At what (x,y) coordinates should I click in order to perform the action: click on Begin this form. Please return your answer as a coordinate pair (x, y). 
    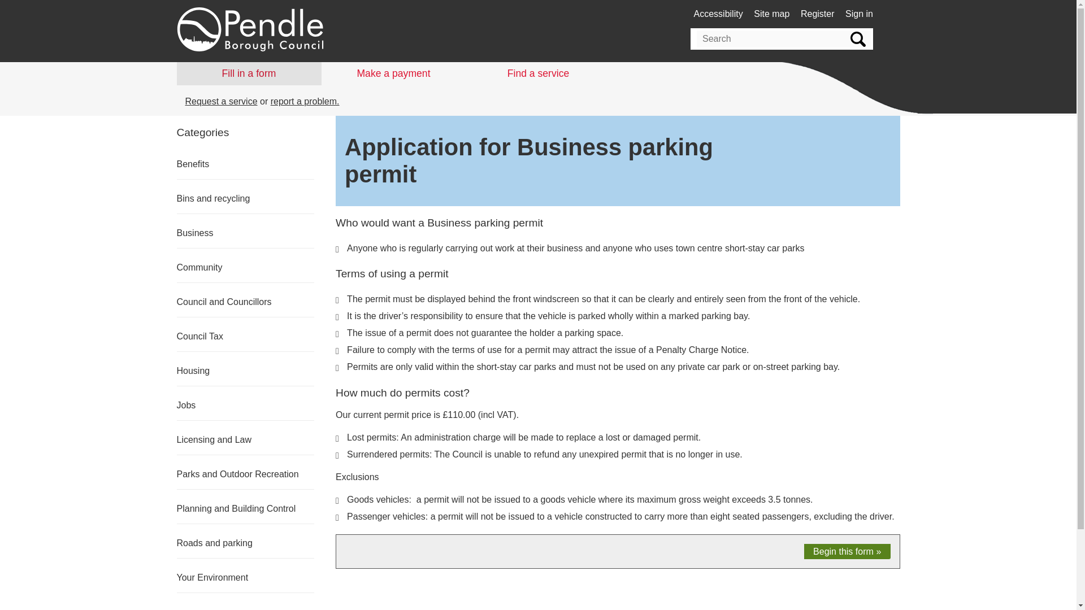
    Looking at the image, I should click on (847, 552).